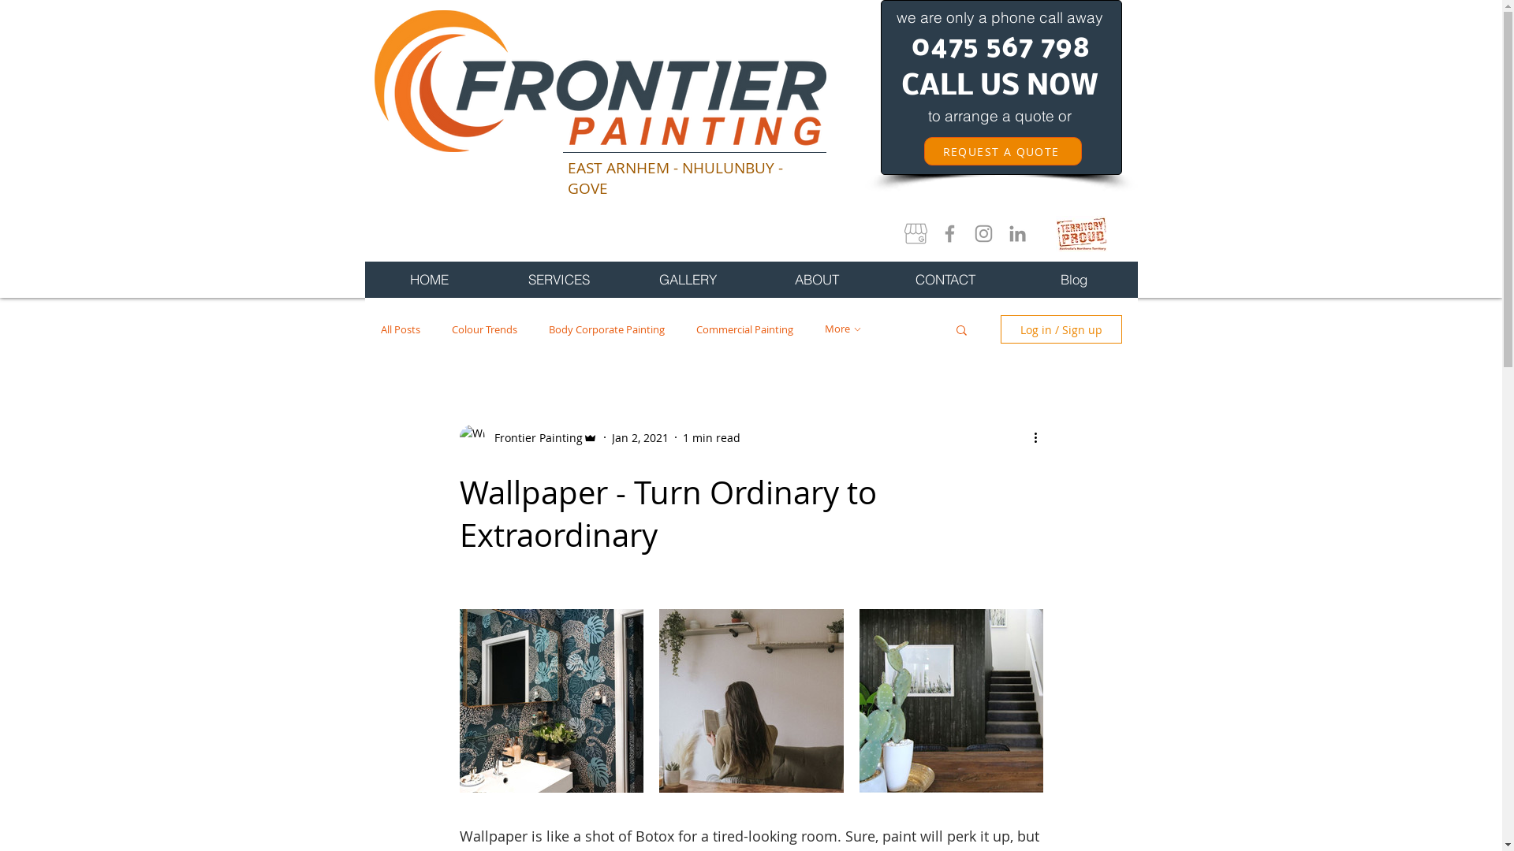  What do you see at coordinates (1003, 151) in the screenshot?
I see `REQUEST A QUOTE` at bounding box center [1003, 151].